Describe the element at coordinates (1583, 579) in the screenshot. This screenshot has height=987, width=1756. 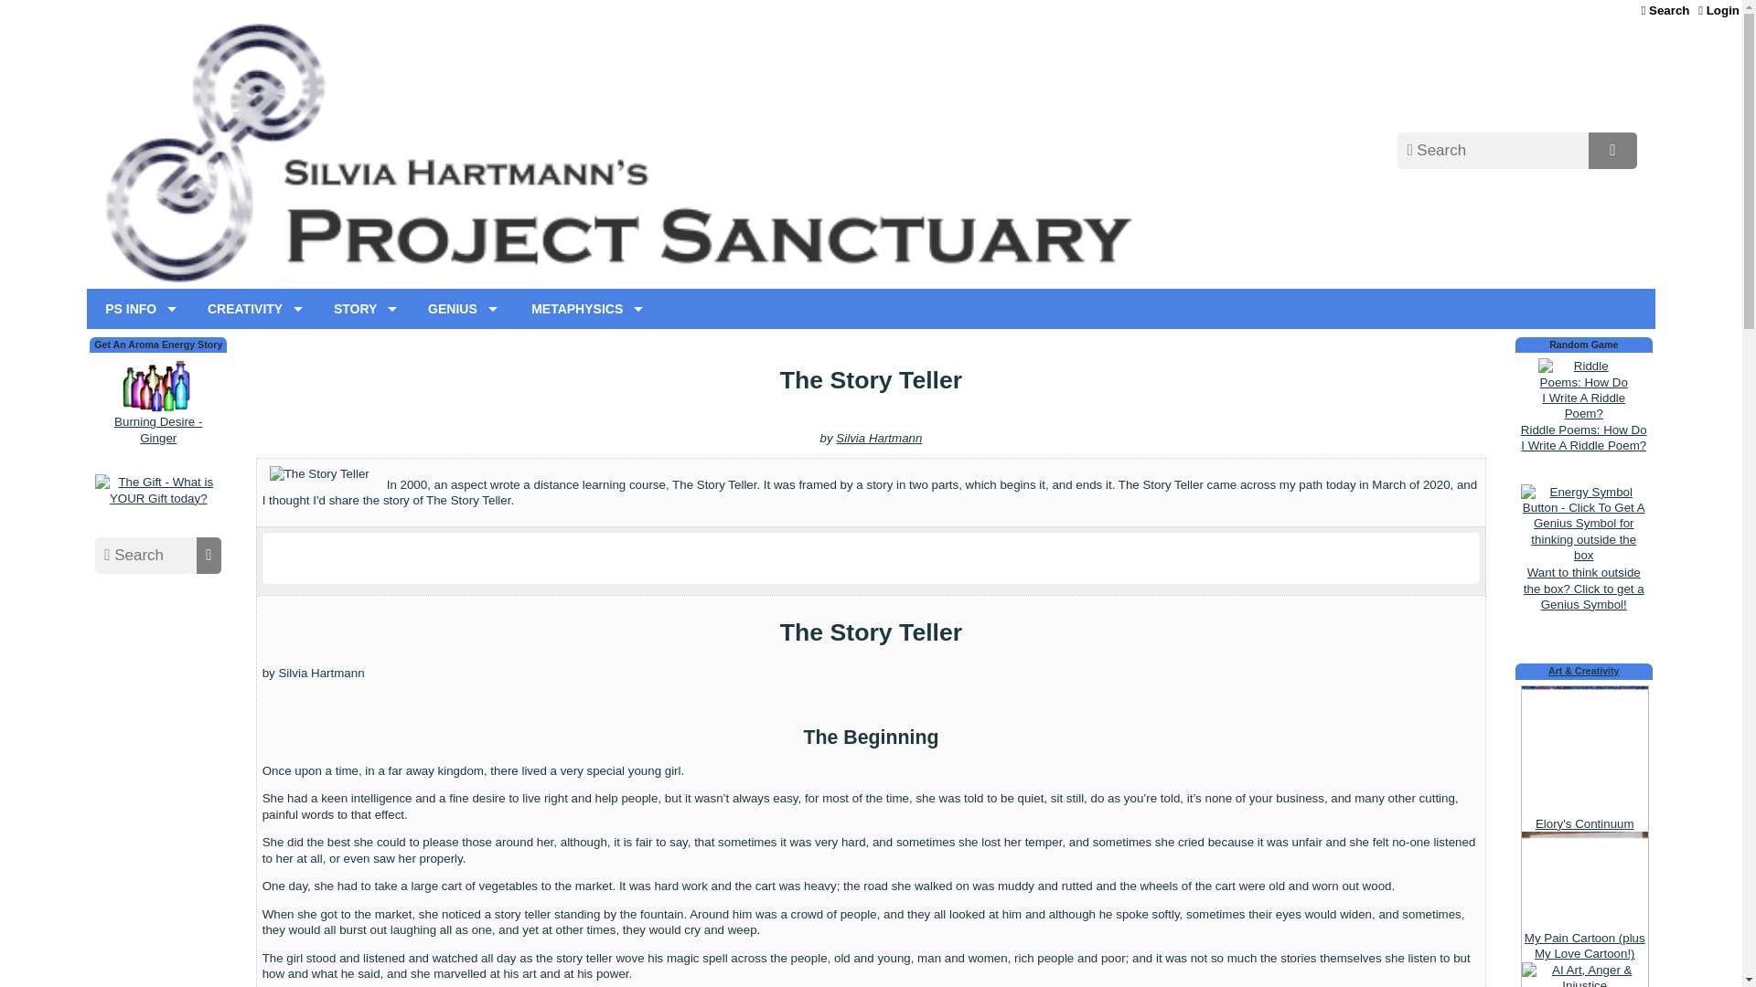
I see `Click for the Project Sanctuary Genius Symbol of the Day` at that location.